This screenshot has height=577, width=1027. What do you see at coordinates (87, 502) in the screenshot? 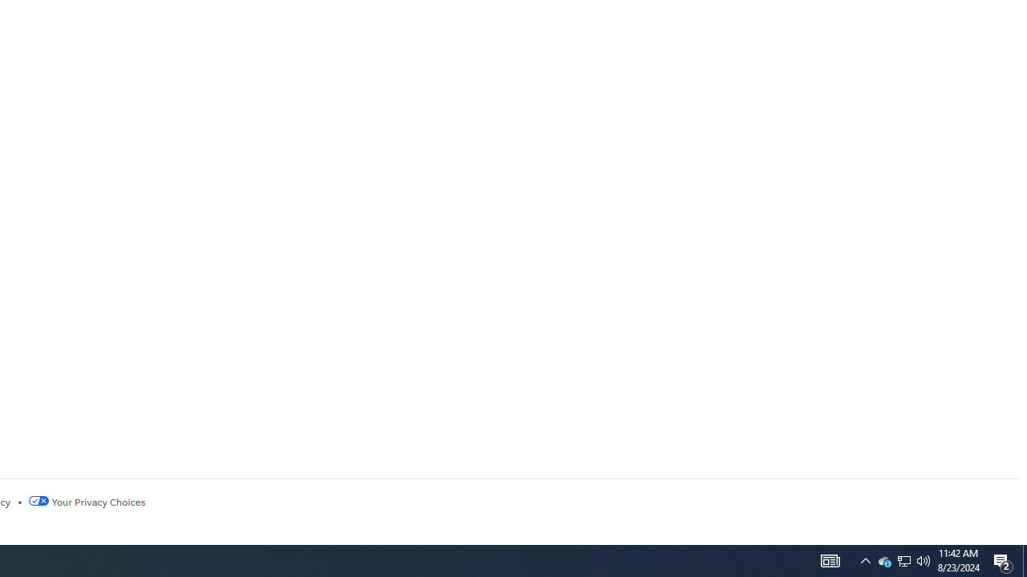
I see ` Your Privacy Choices` at bounding box center [87, 502].